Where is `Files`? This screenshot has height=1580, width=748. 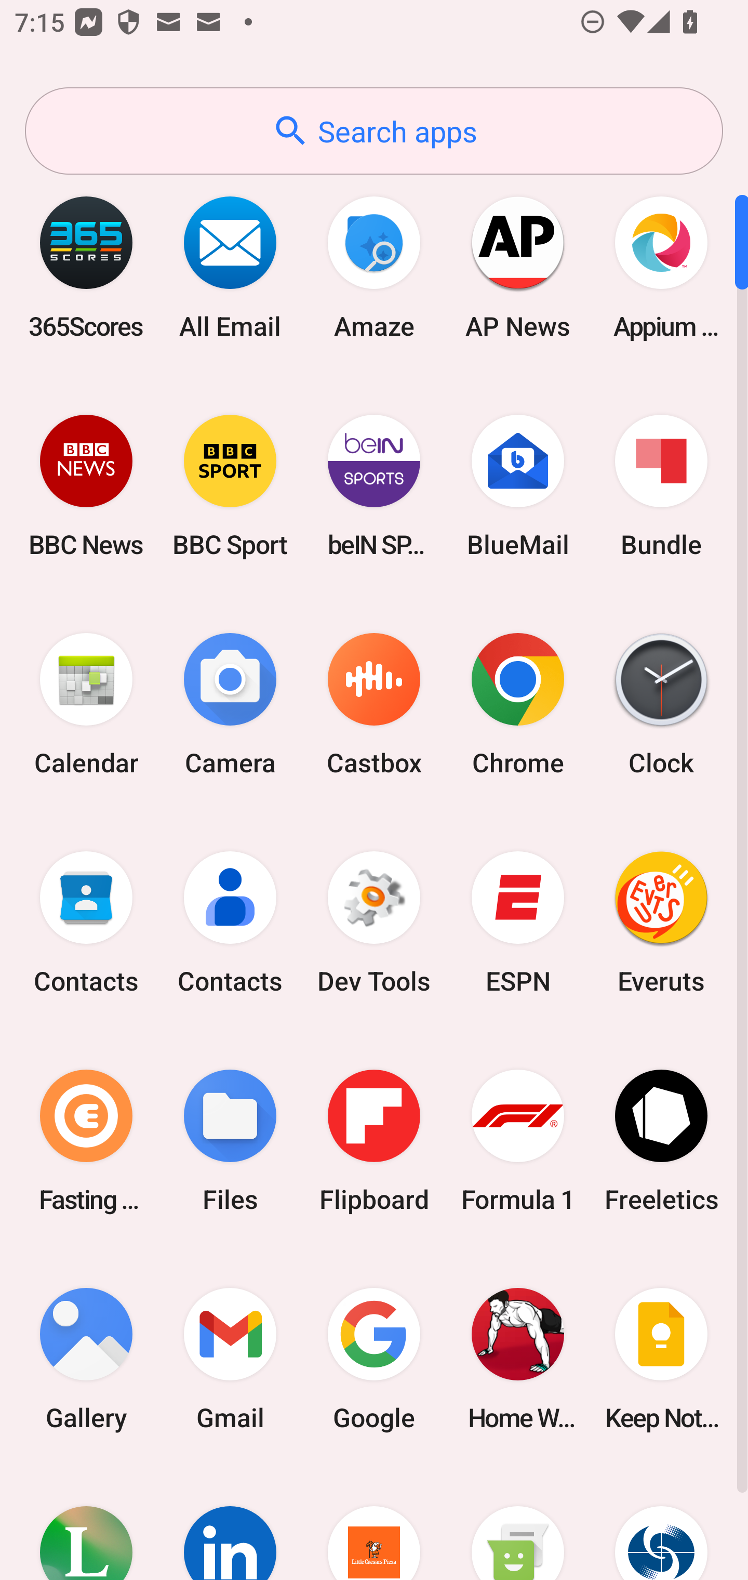
Files is located at coordinates (230, 1140).